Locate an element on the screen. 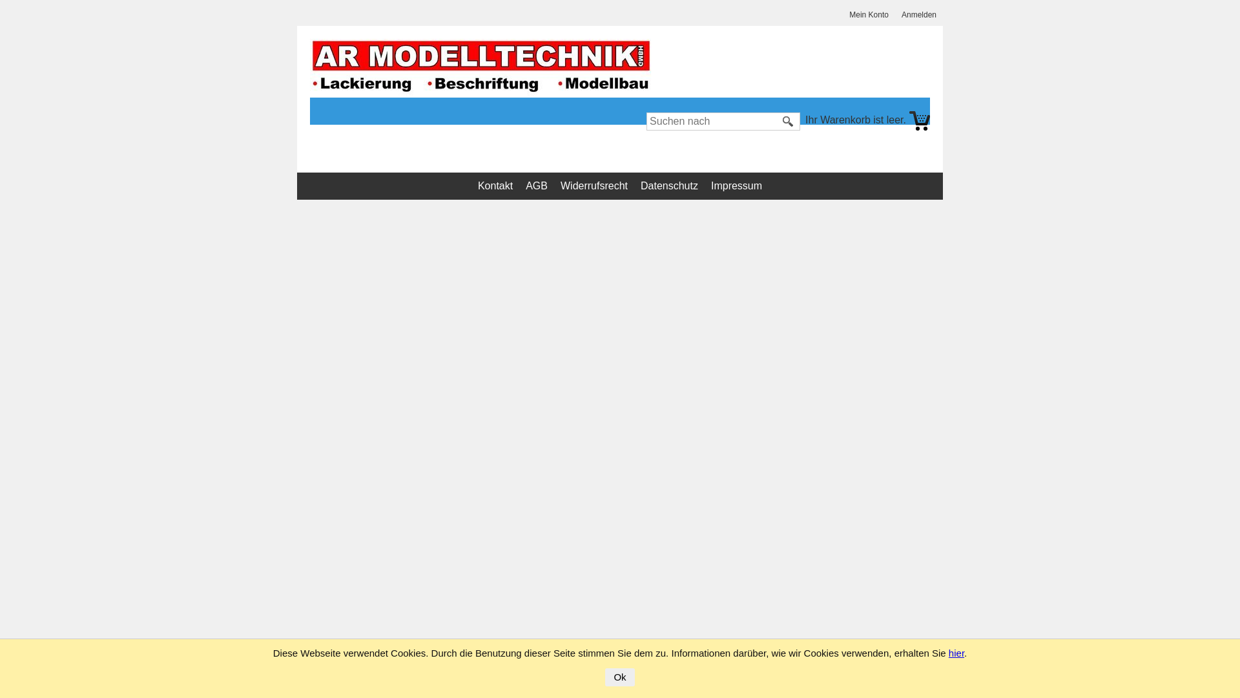 Image resolution: width=1240 pixels, height=698 pixels. Suche starten is located at coordinates (789, 122).